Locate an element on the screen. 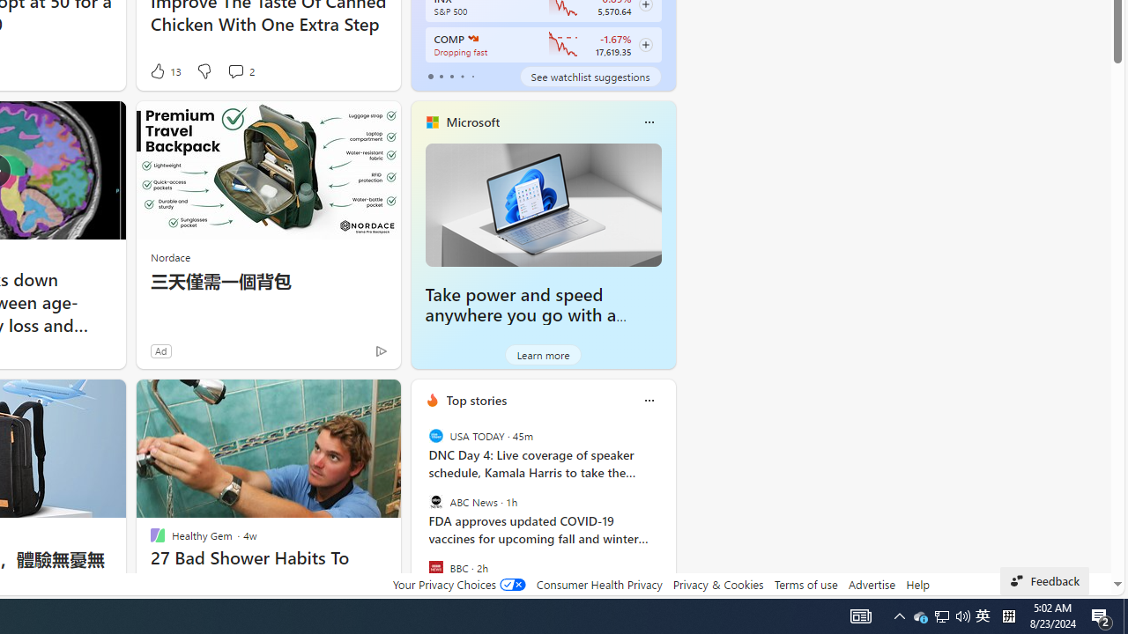 Image resolution: width=1128 pixels, height=634 pixels. Class: icon-img is located at coordinates (649, 400).